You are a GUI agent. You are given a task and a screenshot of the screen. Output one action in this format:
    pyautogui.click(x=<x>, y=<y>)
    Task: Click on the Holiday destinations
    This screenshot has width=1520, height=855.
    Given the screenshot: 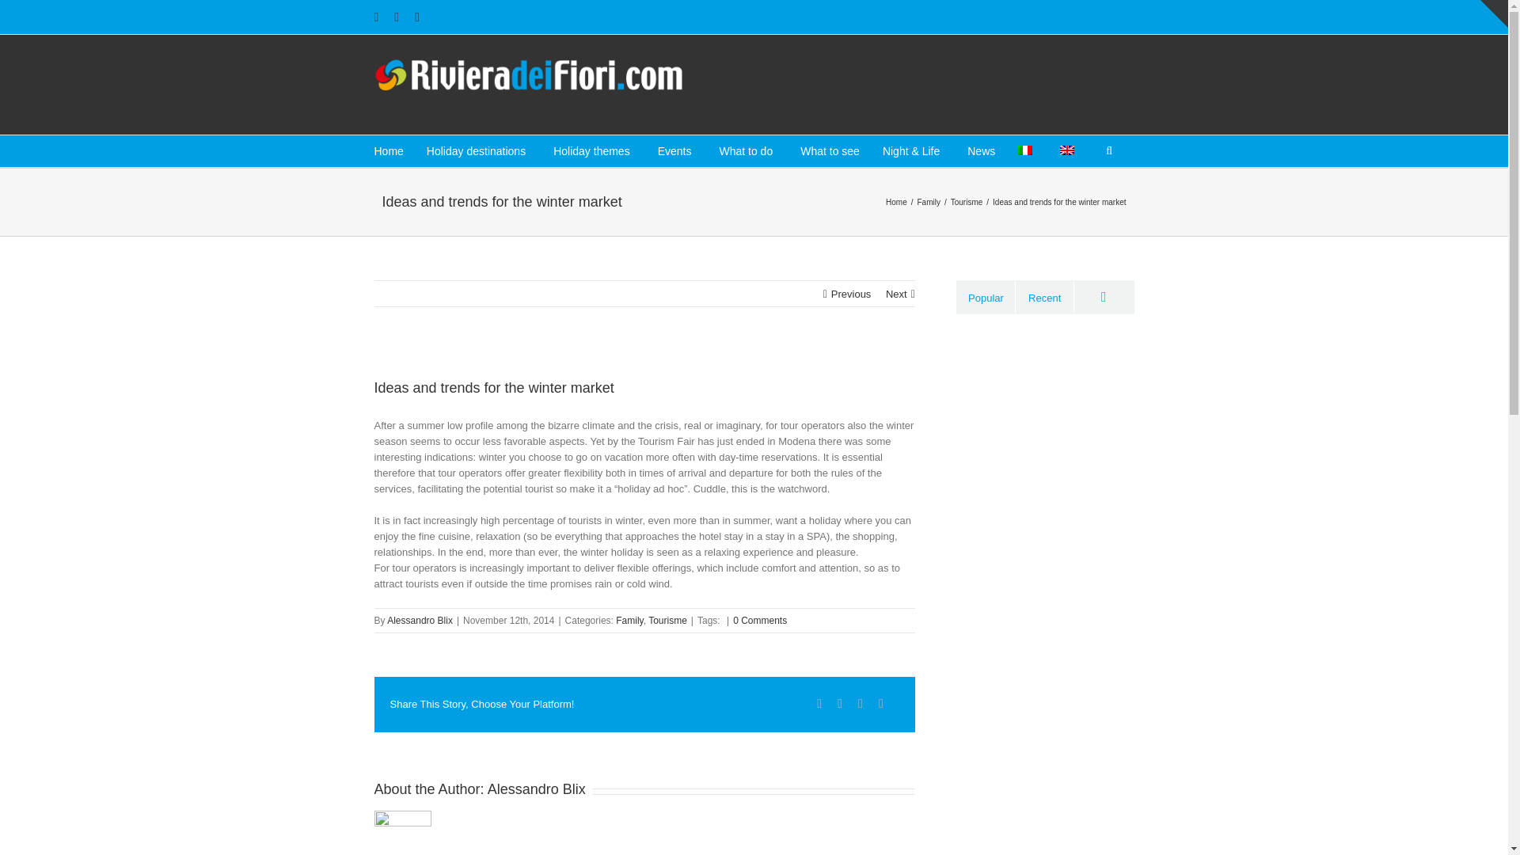 What is the action you would take?
    pyautogui.click(x=477, y=150)
    